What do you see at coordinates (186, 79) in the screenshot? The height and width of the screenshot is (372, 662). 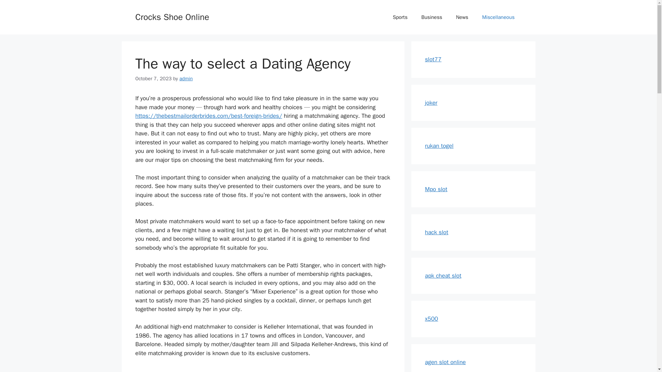 I see `View all posts by admin` at bounding box center [186, 79].